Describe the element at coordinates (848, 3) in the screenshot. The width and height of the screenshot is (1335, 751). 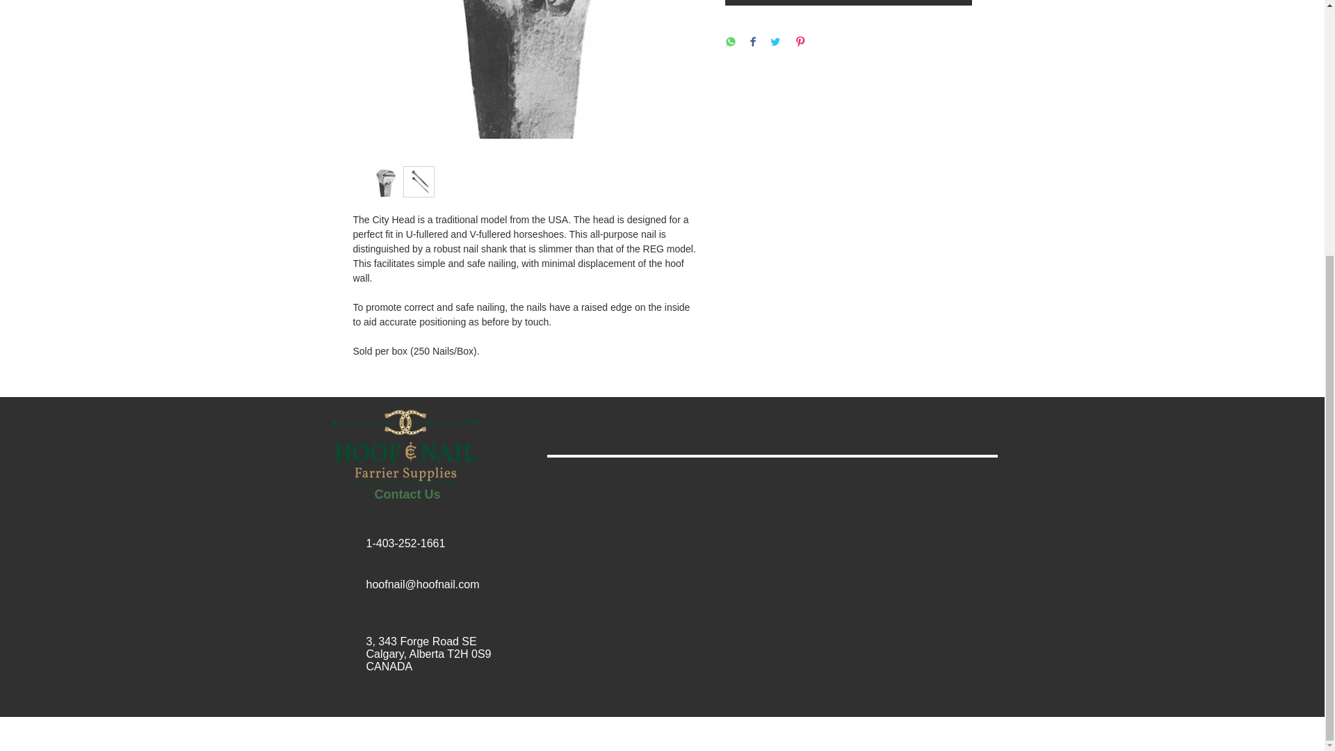
I see `Buy Now` at that location.